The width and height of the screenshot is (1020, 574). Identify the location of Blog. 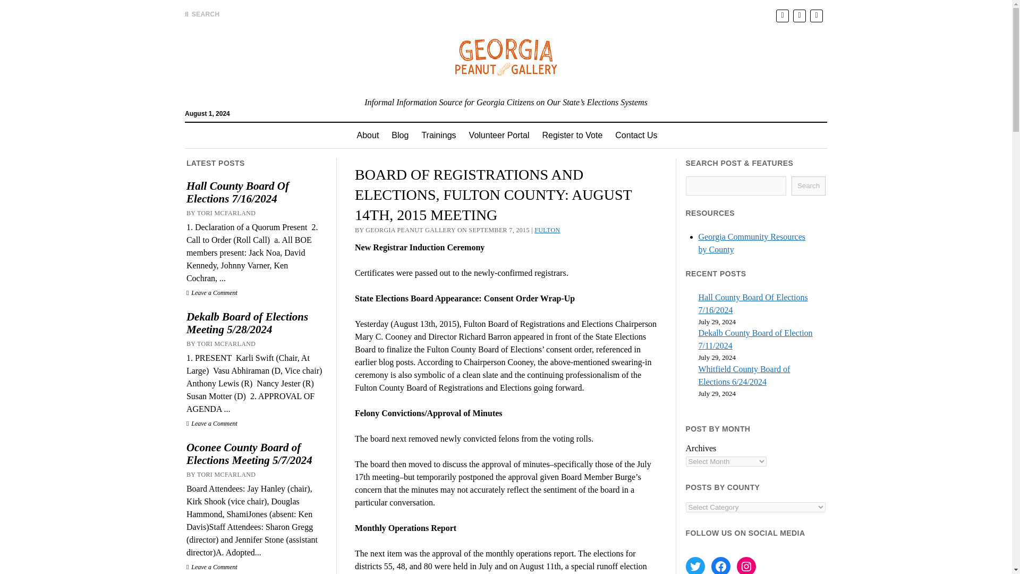
(400, 135).